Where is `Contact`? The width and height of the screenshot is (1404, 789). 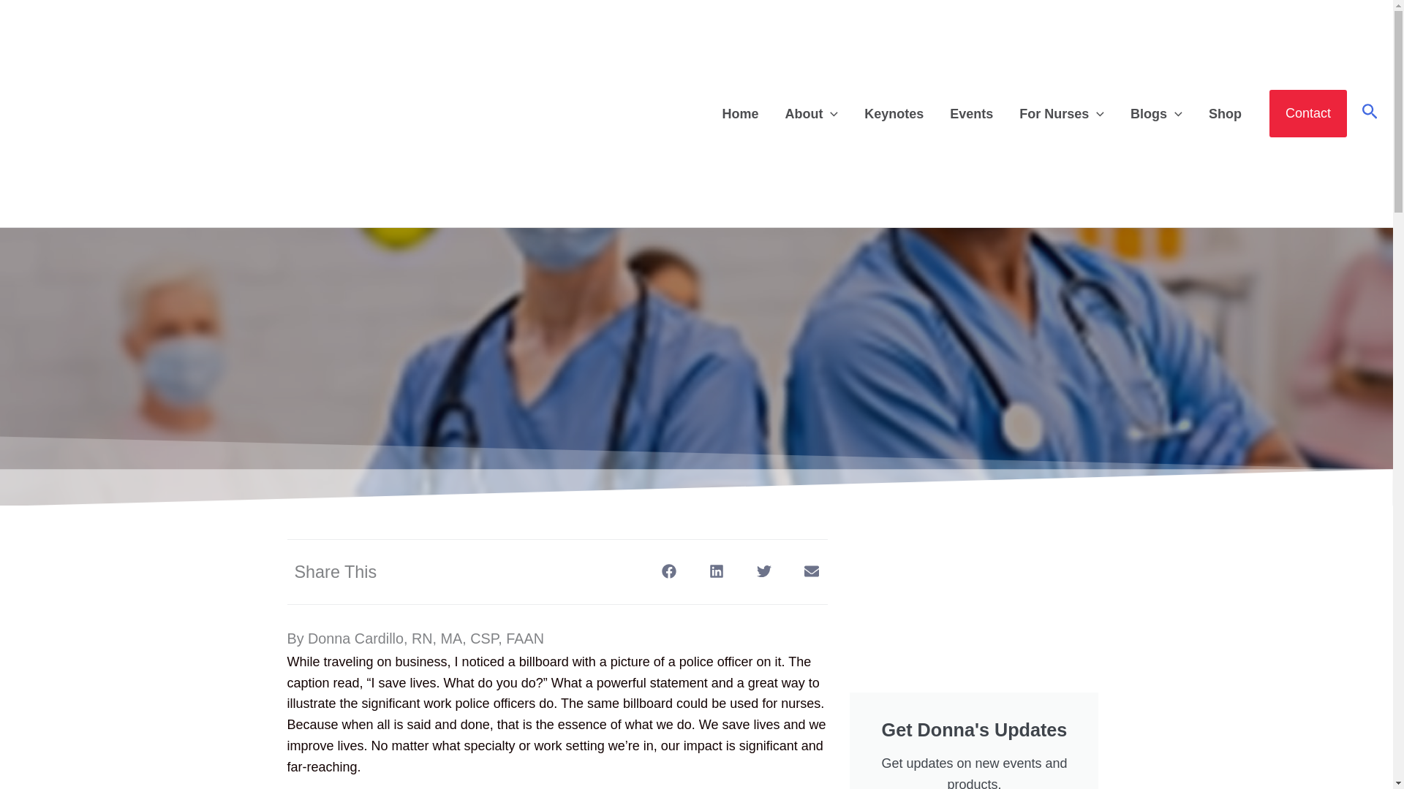
Contact is located at coordinates (1307, 113).